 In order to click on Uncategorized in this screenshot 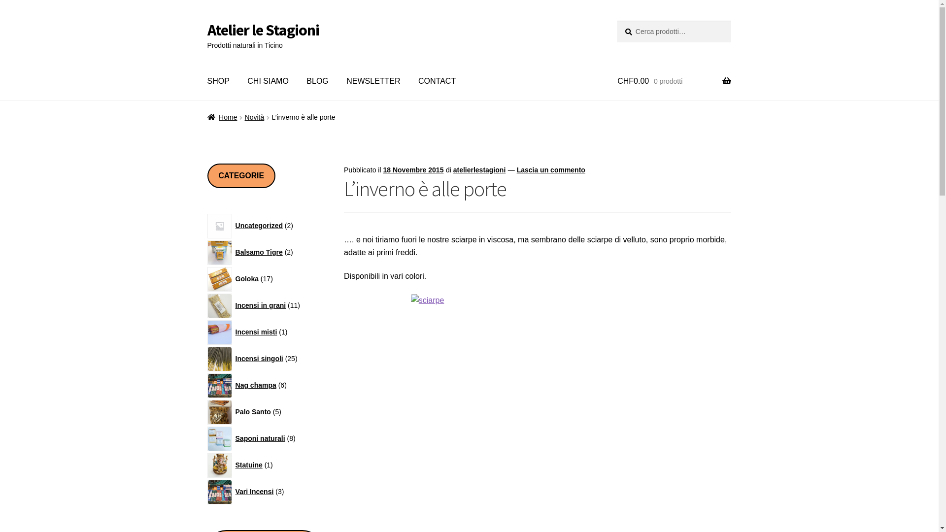, I will do `click(260, 226)`.